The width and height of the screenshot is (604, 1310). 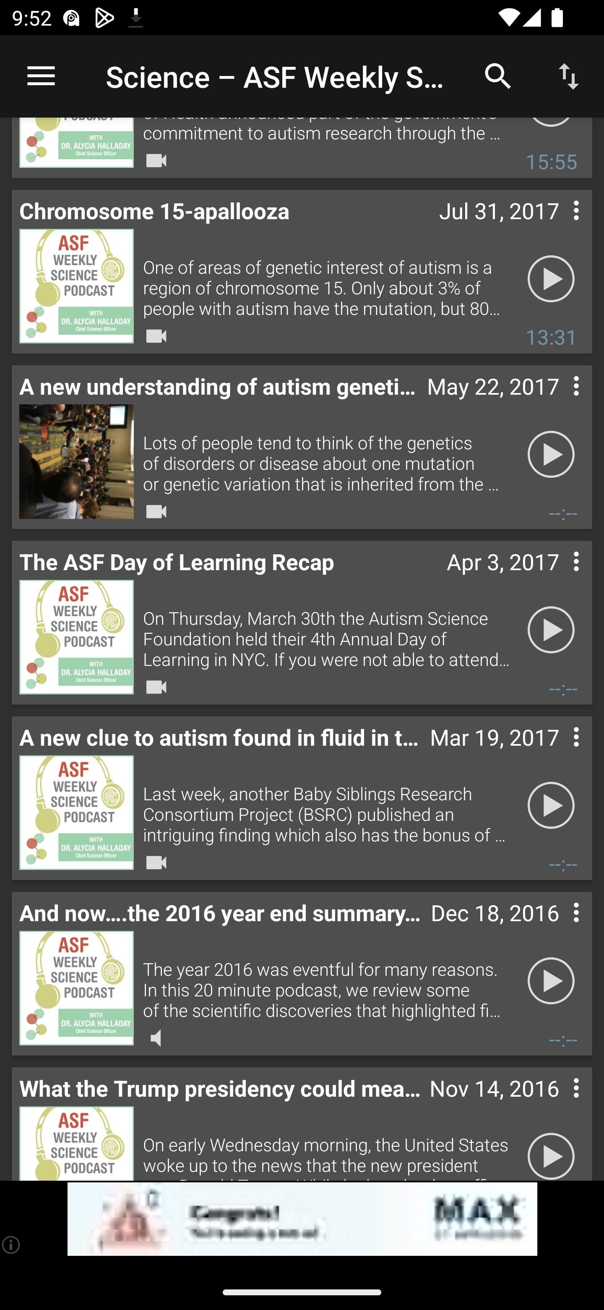 I want to click on Play, so click(x=551, y=453).